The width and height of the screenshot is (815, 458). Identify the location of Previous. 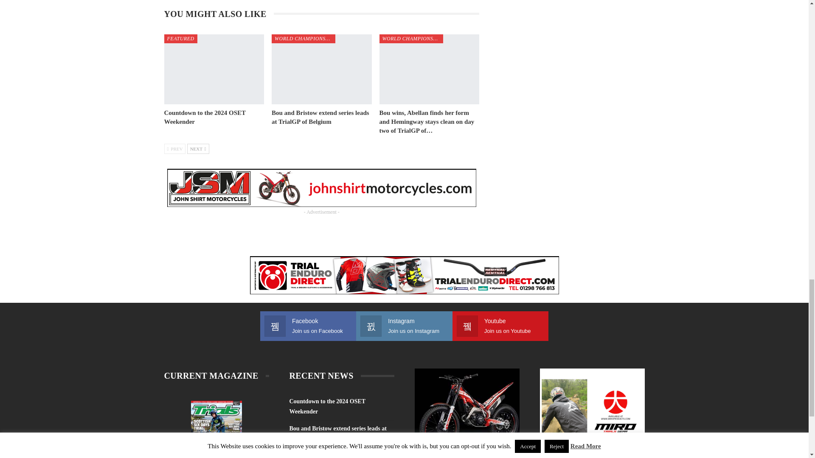
(174, 148).